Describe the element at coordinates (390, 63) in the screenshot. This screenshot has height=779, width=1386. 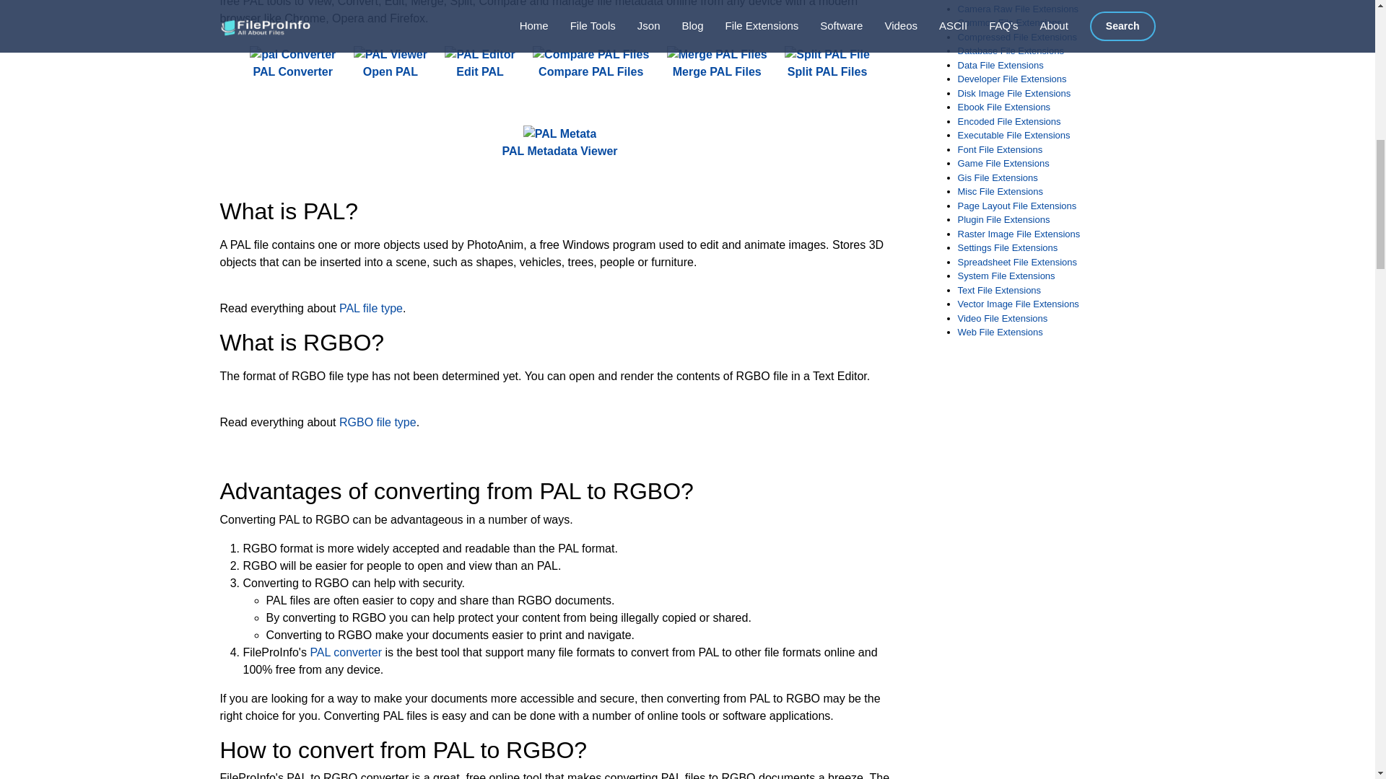
I see `Open PAL` at that location.